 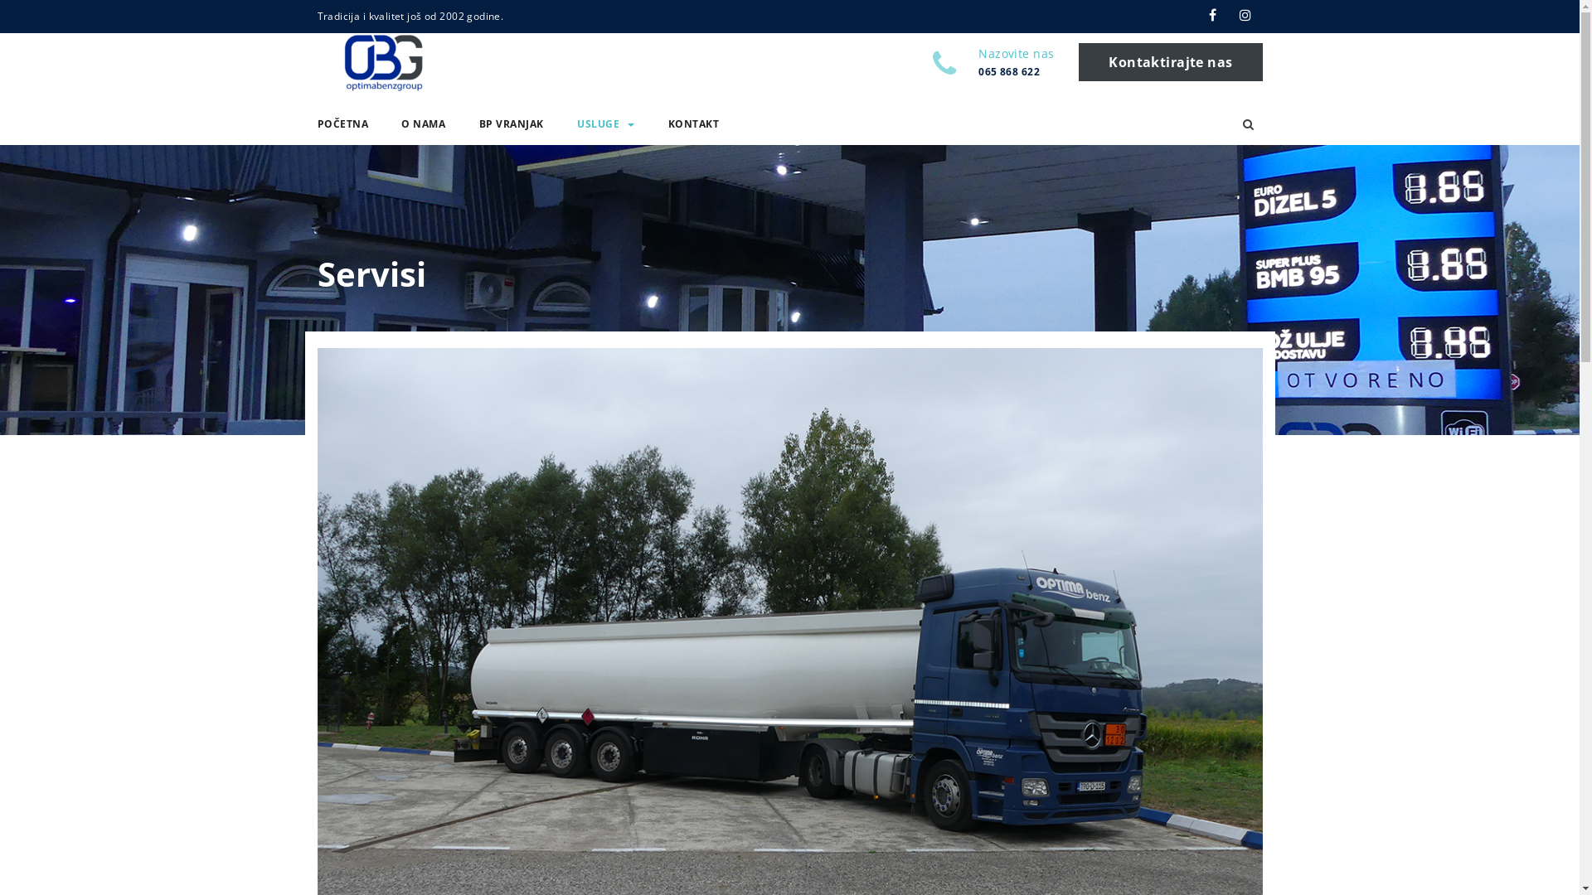 I want to click on BP VRANJAK, so click(x=512, y=124).